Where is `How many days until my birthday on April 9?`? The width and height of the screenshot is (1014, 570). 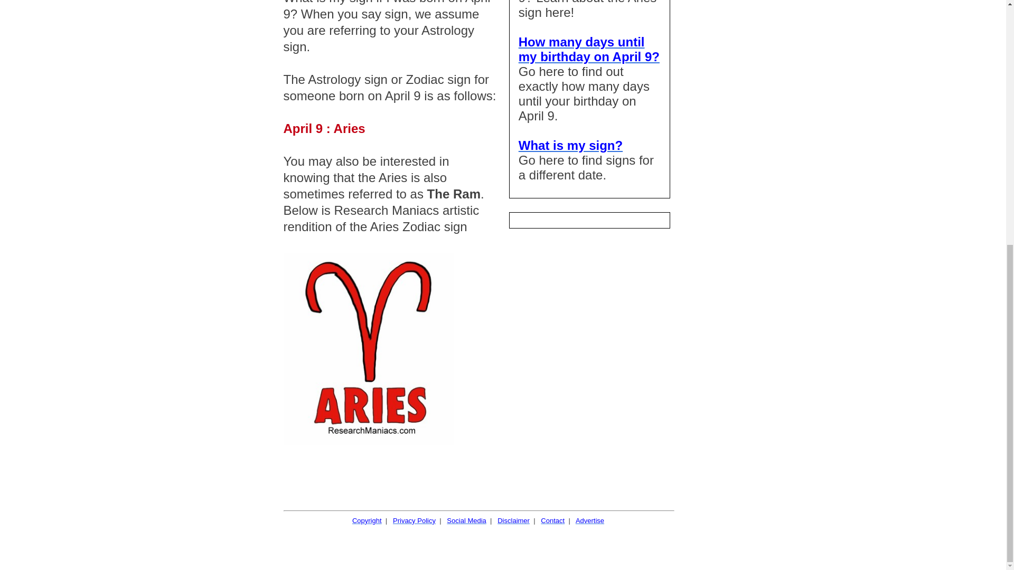 How many days until my birthday on April 9? is located at coordinates (589, 49).